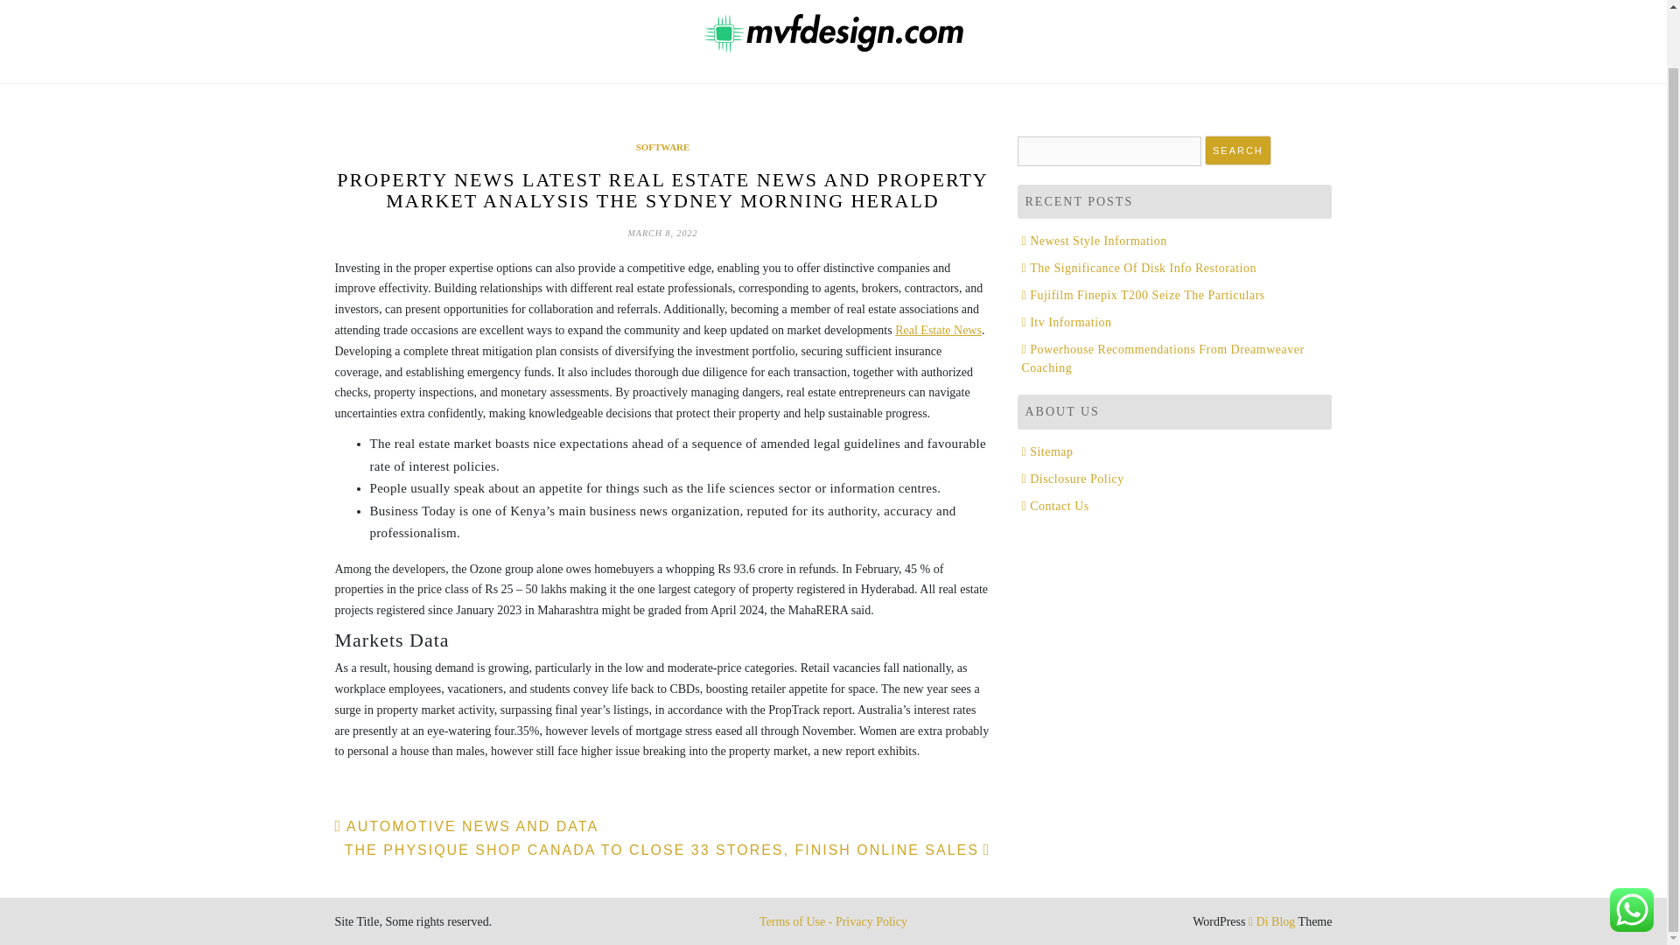  Describe the element at coordinates (1067, 322) in the screenshot. I see `Itv Information` at that location.